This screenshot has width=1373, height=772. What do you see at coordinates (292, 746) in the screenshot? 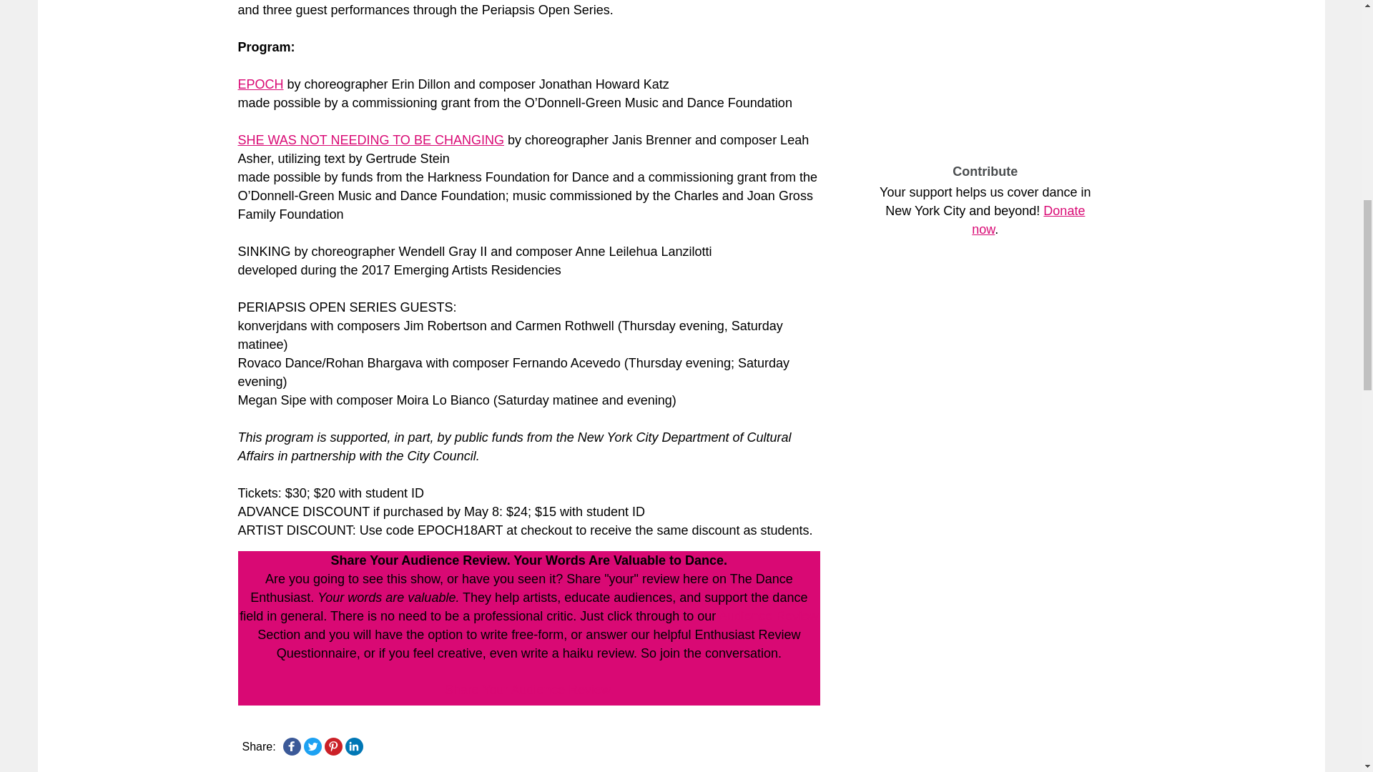
I see `Facebook` at bounding box center [292, 746].